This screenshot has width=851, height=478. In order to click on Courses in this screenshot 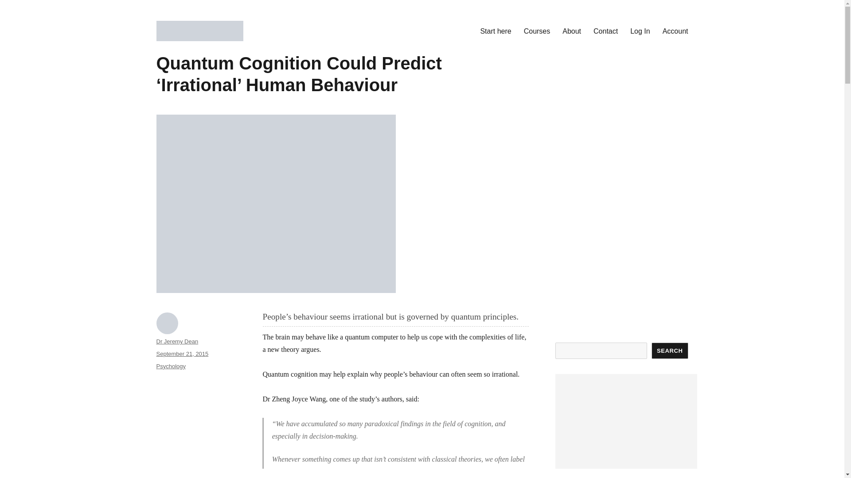, I will do `click(537, 31)`.